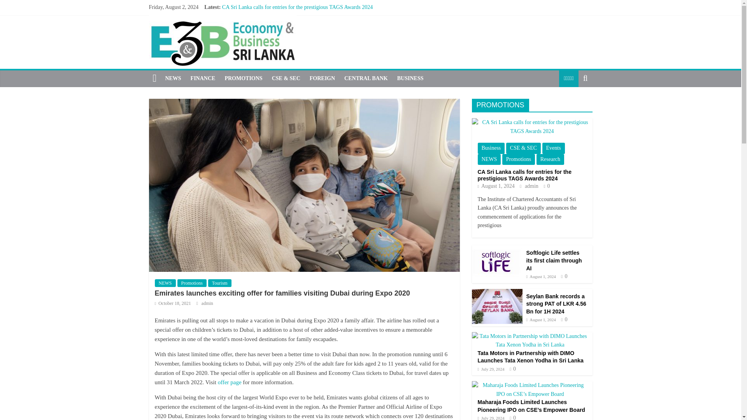 The width and height of the screenshot is (747, 420). Describe the element at coordinates (550, 159) in the screenshot. I see `Research` at that location.